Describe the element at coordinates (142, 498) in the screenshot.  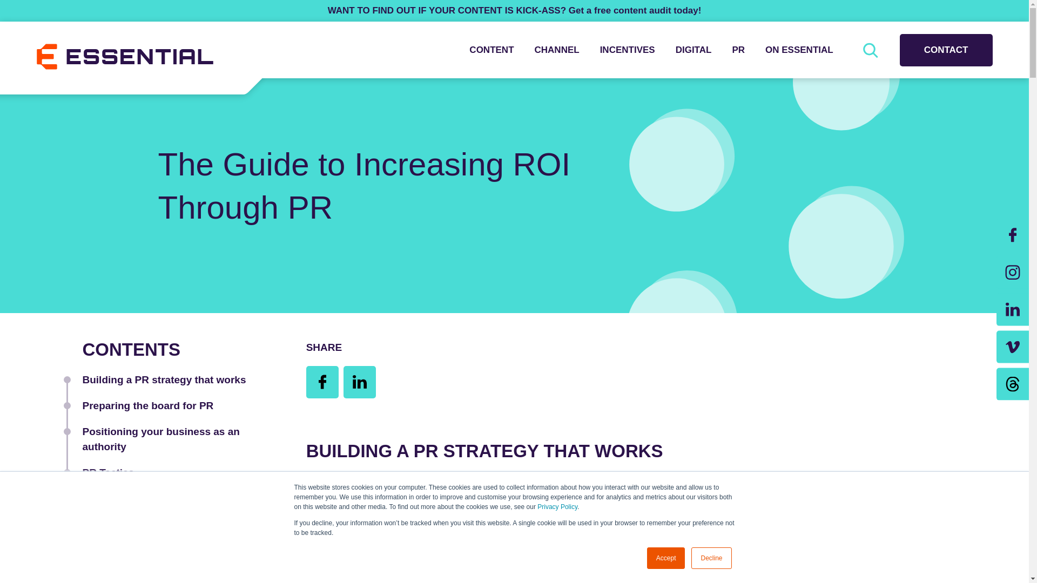
I see `Reporting on PR activity` at that location.